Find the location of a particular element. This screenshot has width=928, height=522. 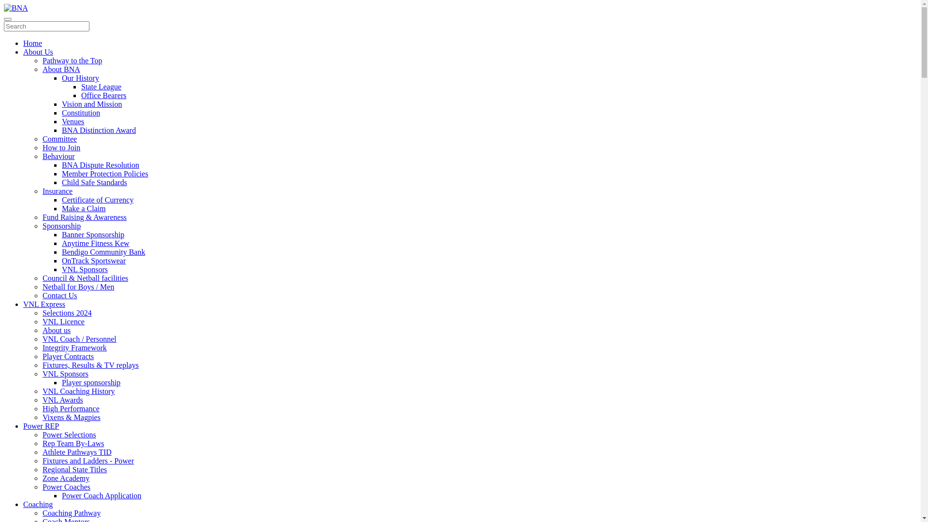

VNL Sponsors is located at coordinates (85, 270).